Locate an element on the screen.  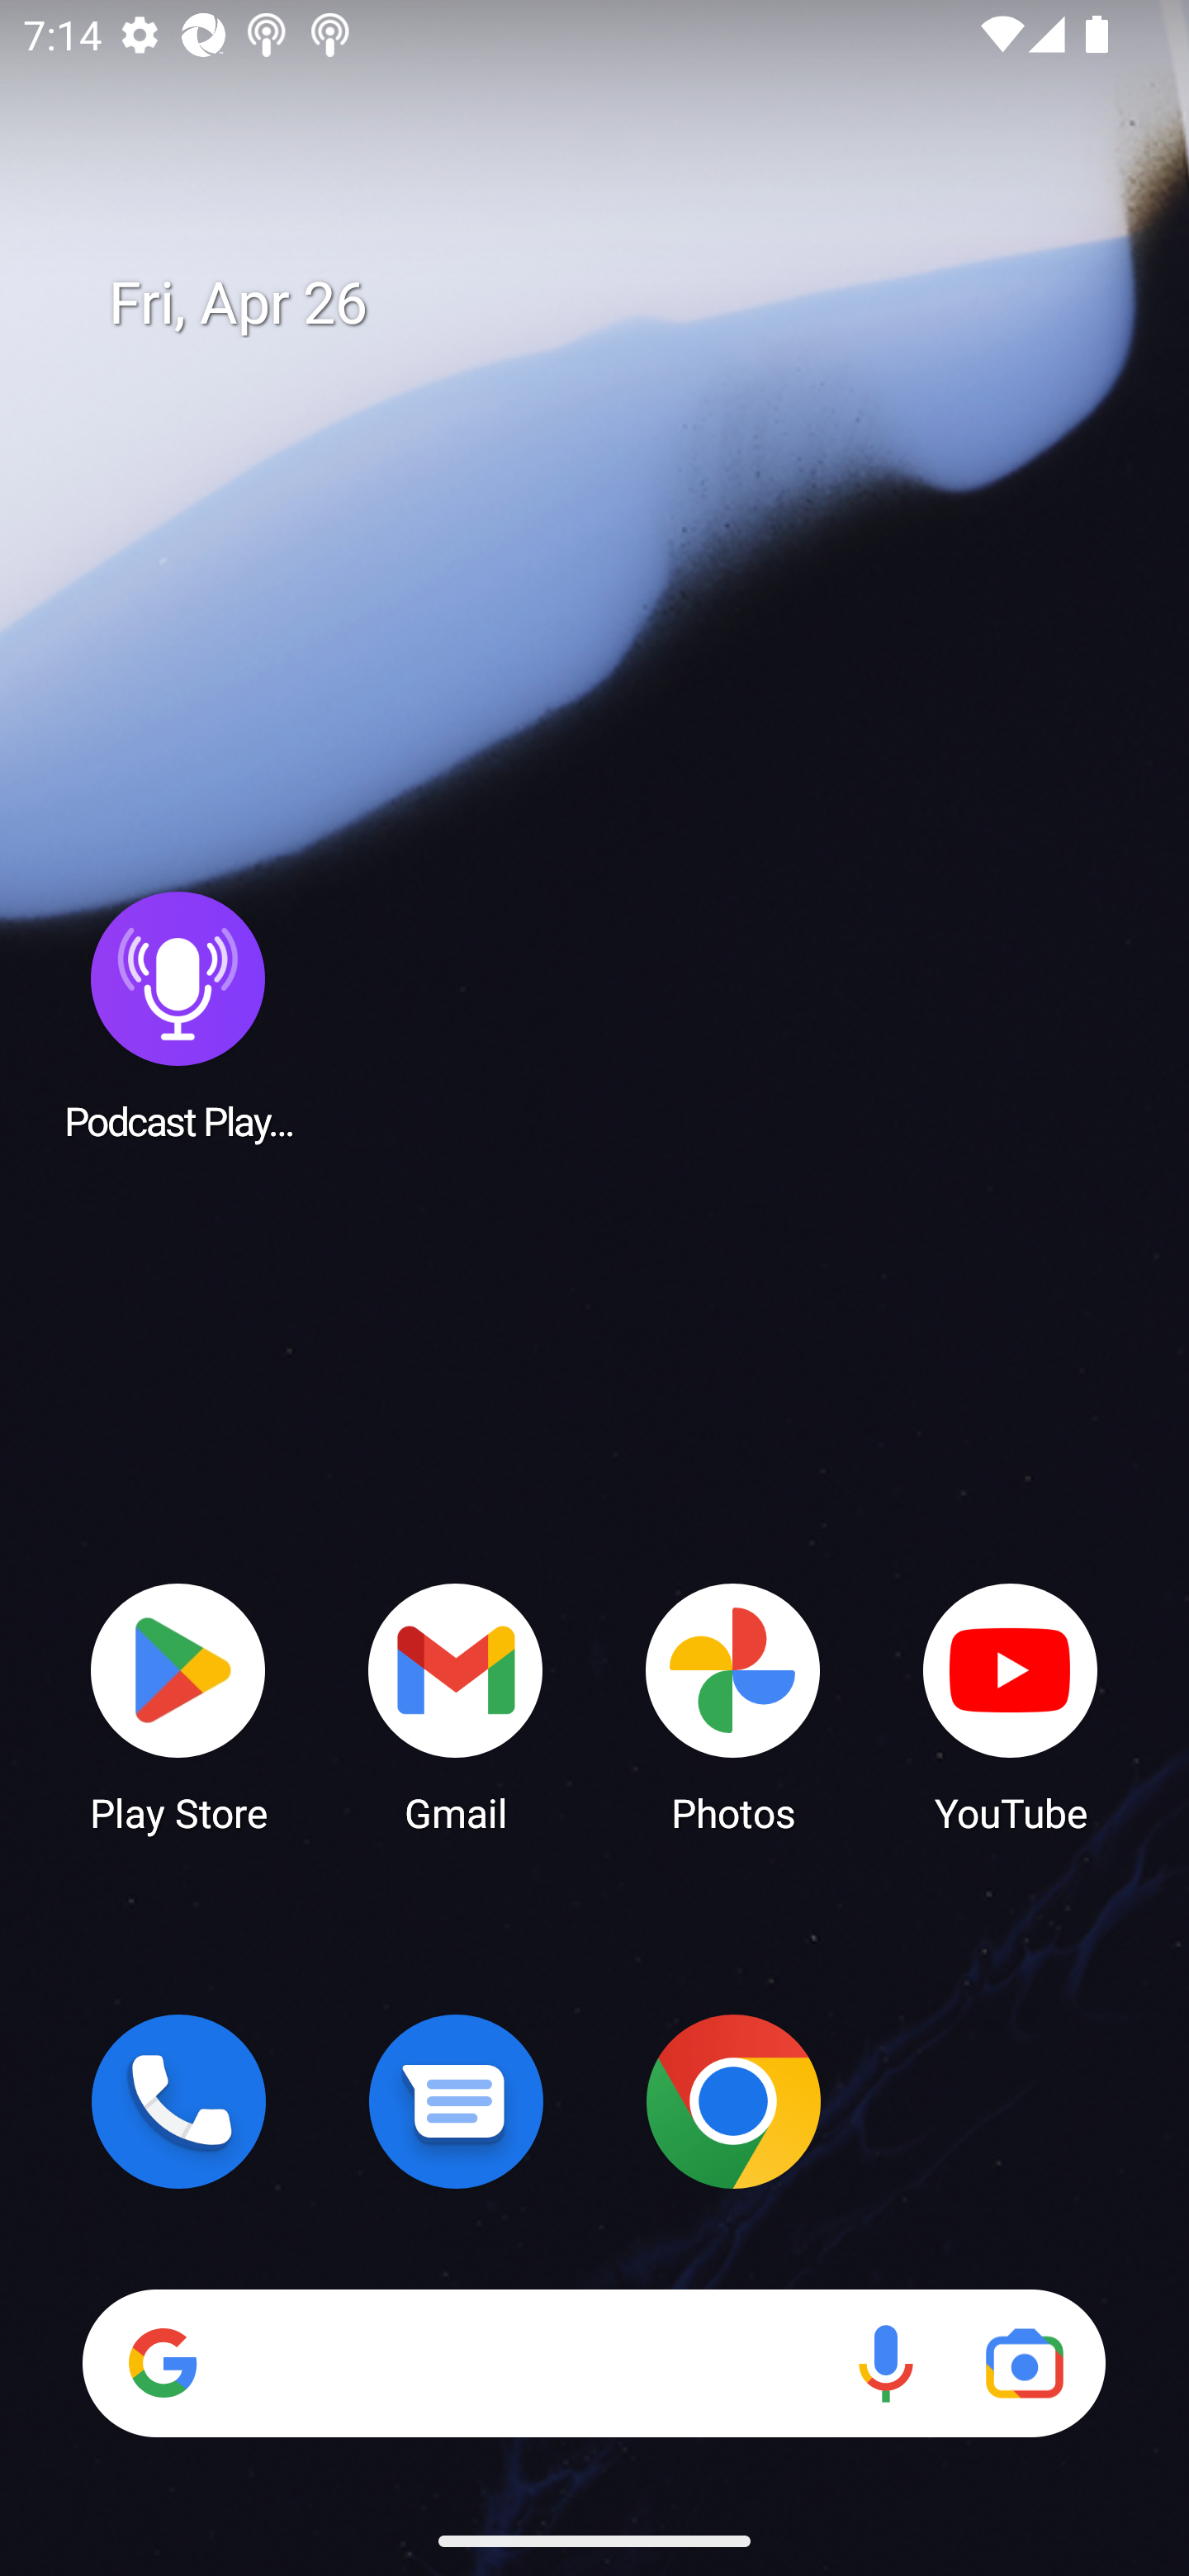
Podcast Player is located at coordinates (178, 1015).